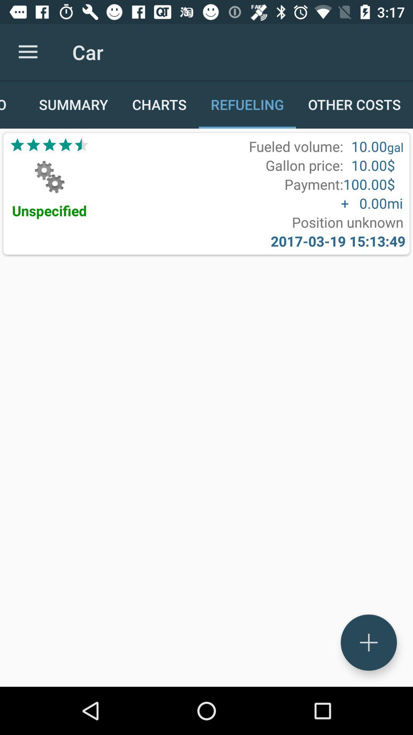 The image size is (413, 735). I want to click on choose item to the right of the unspecified, so click(348, 222).